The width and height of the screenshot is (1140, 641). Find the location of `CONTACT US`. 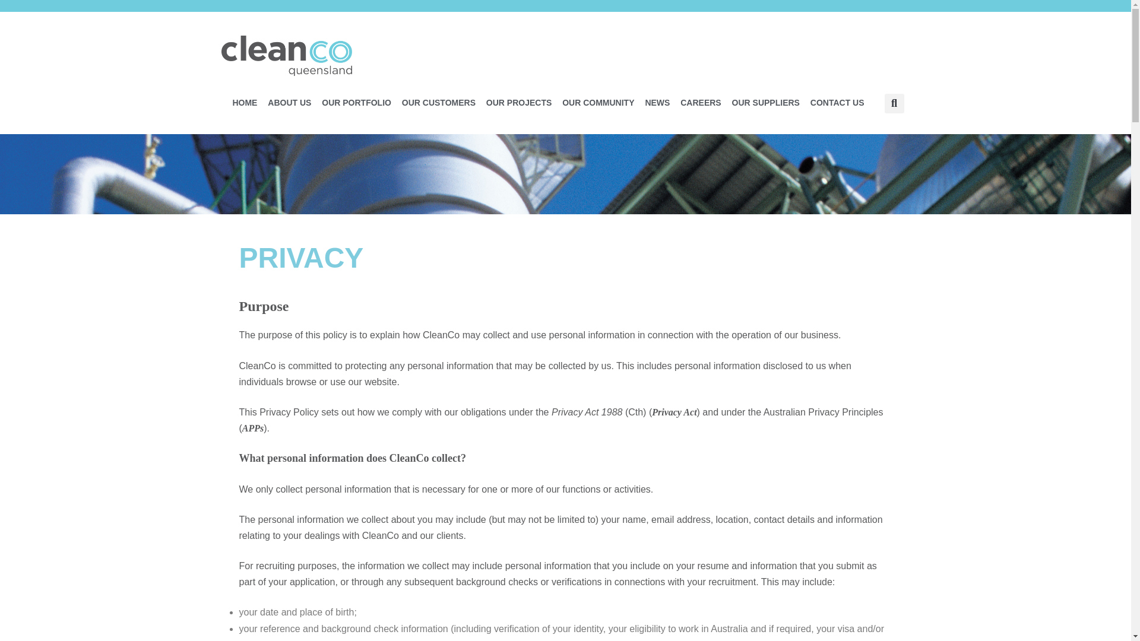

CONTACT US is located at coordinates (837, 102).